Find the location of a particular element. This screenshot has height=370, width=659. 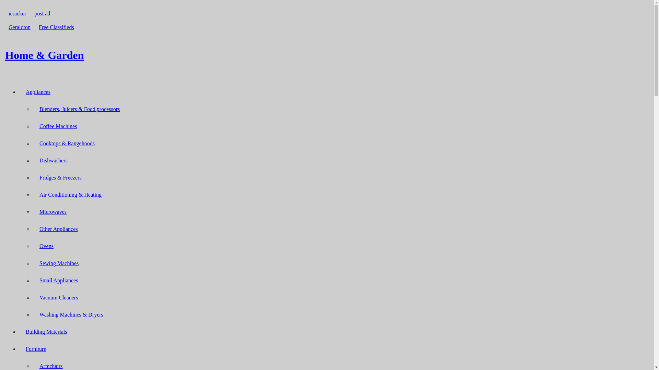

Cooktops & Rangehoods is located at coordinates (67, 143).